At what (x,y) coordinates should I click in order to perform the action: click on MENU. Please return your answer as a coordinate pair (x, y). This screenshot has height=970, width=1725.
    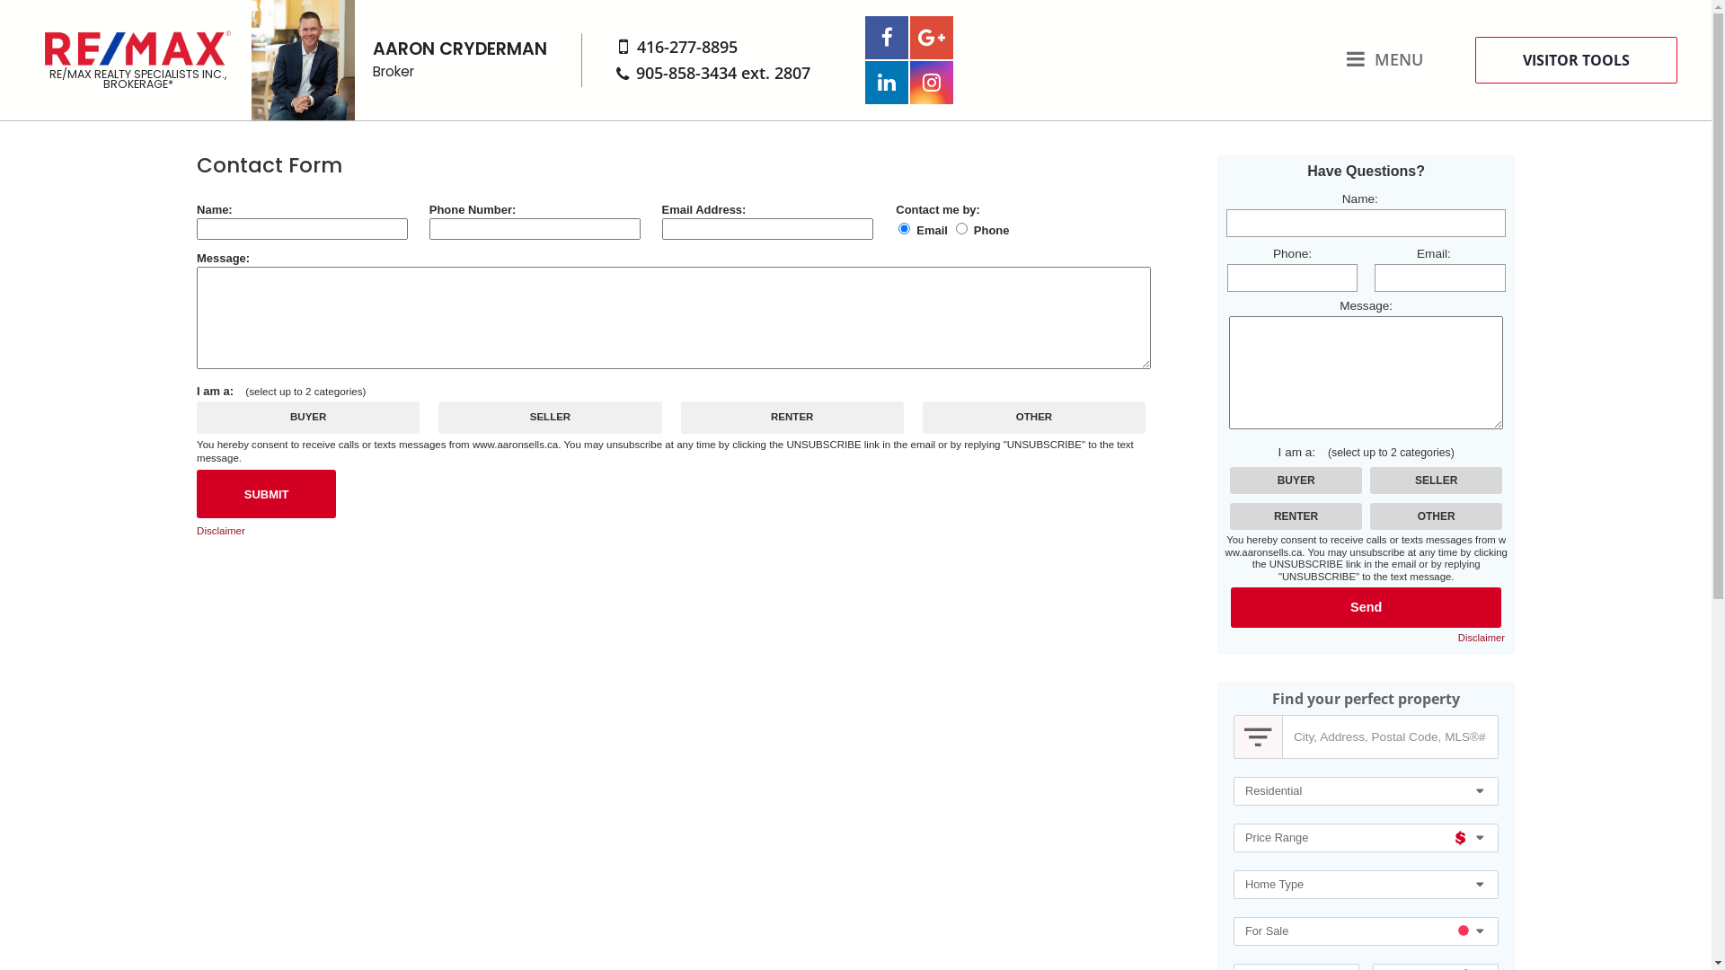
    Looking at the image, I should click on (1385, 59).